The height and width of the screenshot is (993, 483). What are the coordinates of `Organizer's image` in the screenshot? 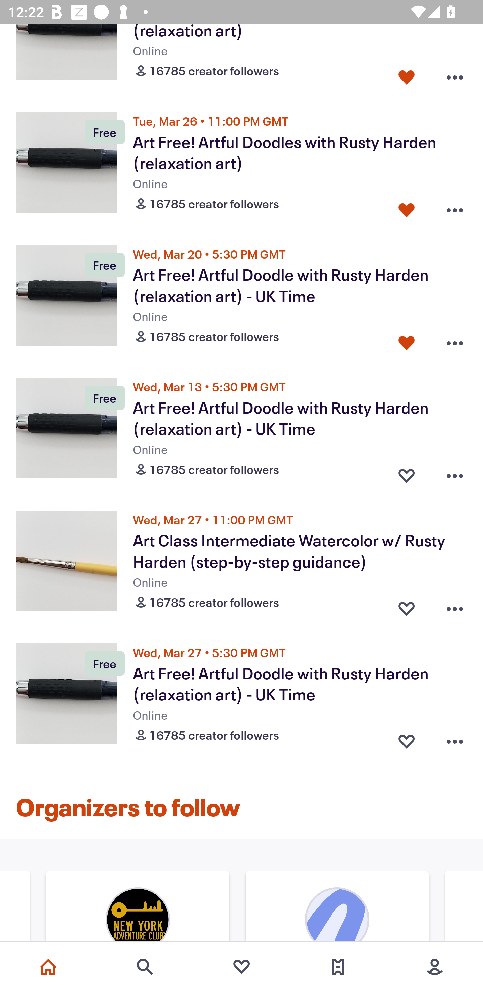 It's located at (138, 907).